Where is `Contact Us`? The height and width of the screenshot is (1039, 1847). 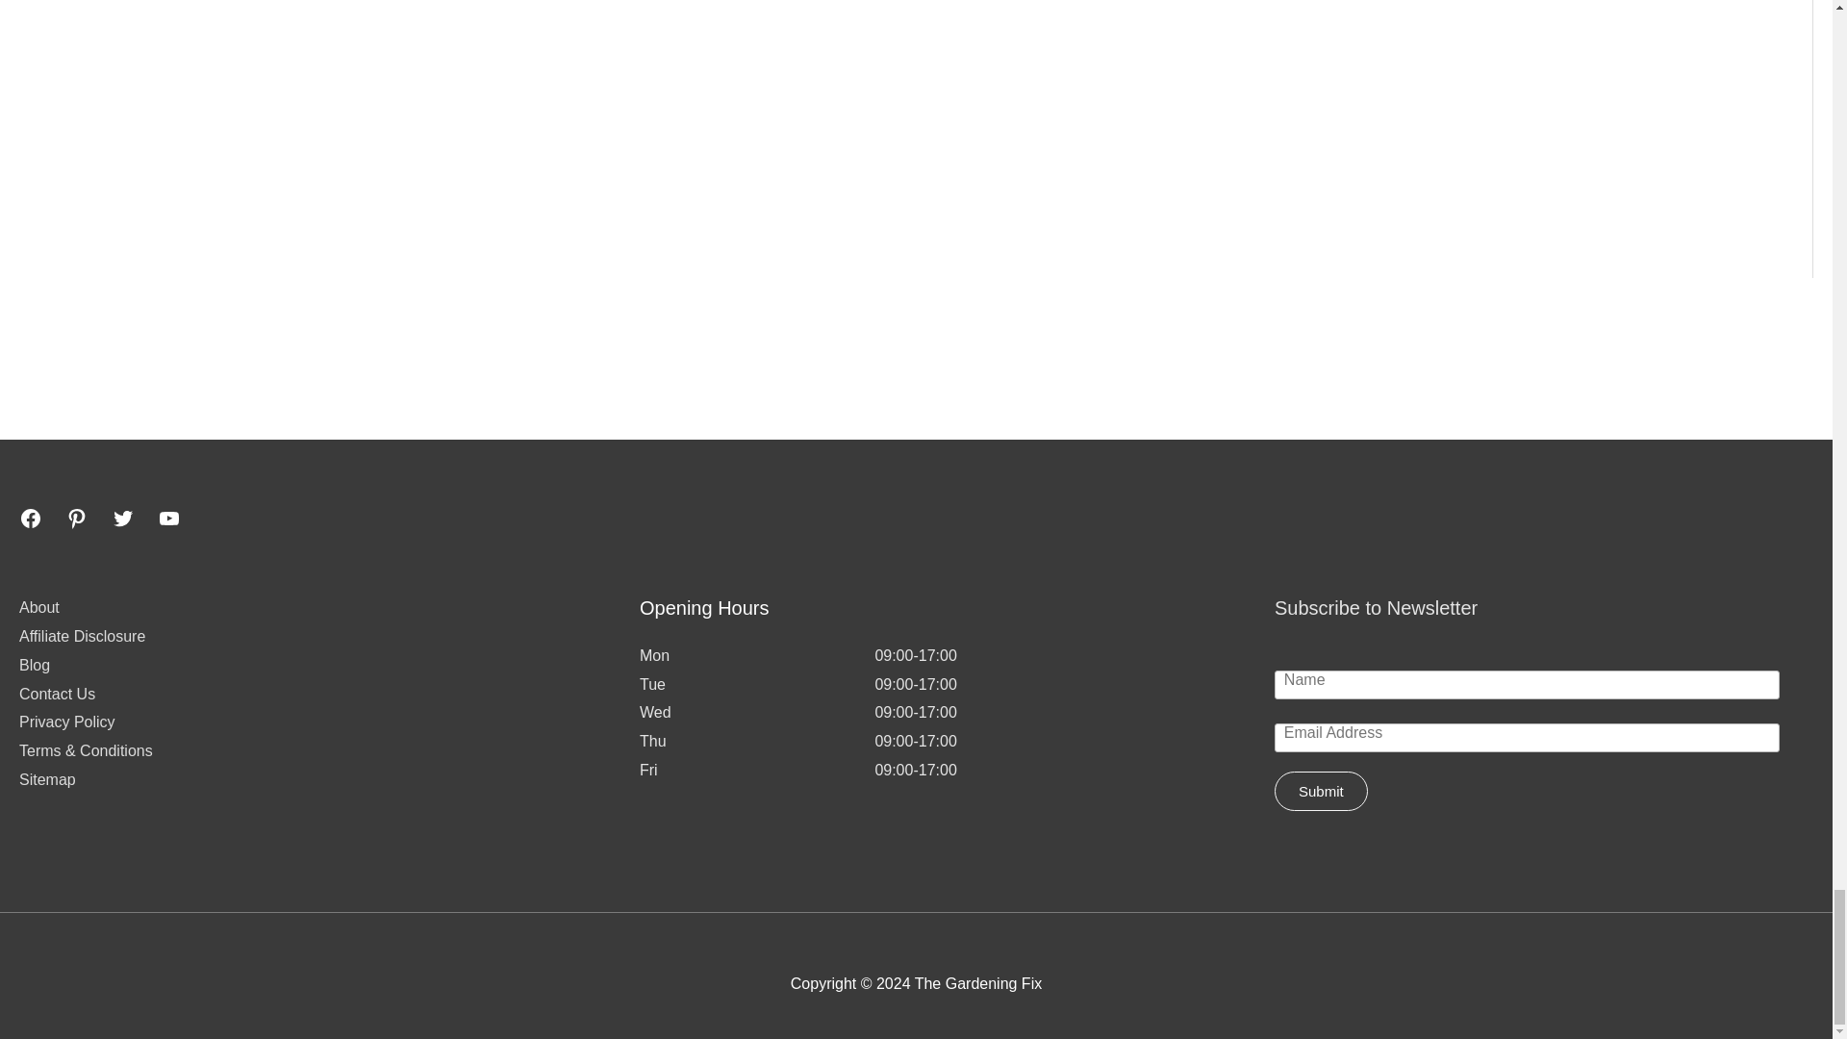 Contact Us is located at coordinates (57, 694).